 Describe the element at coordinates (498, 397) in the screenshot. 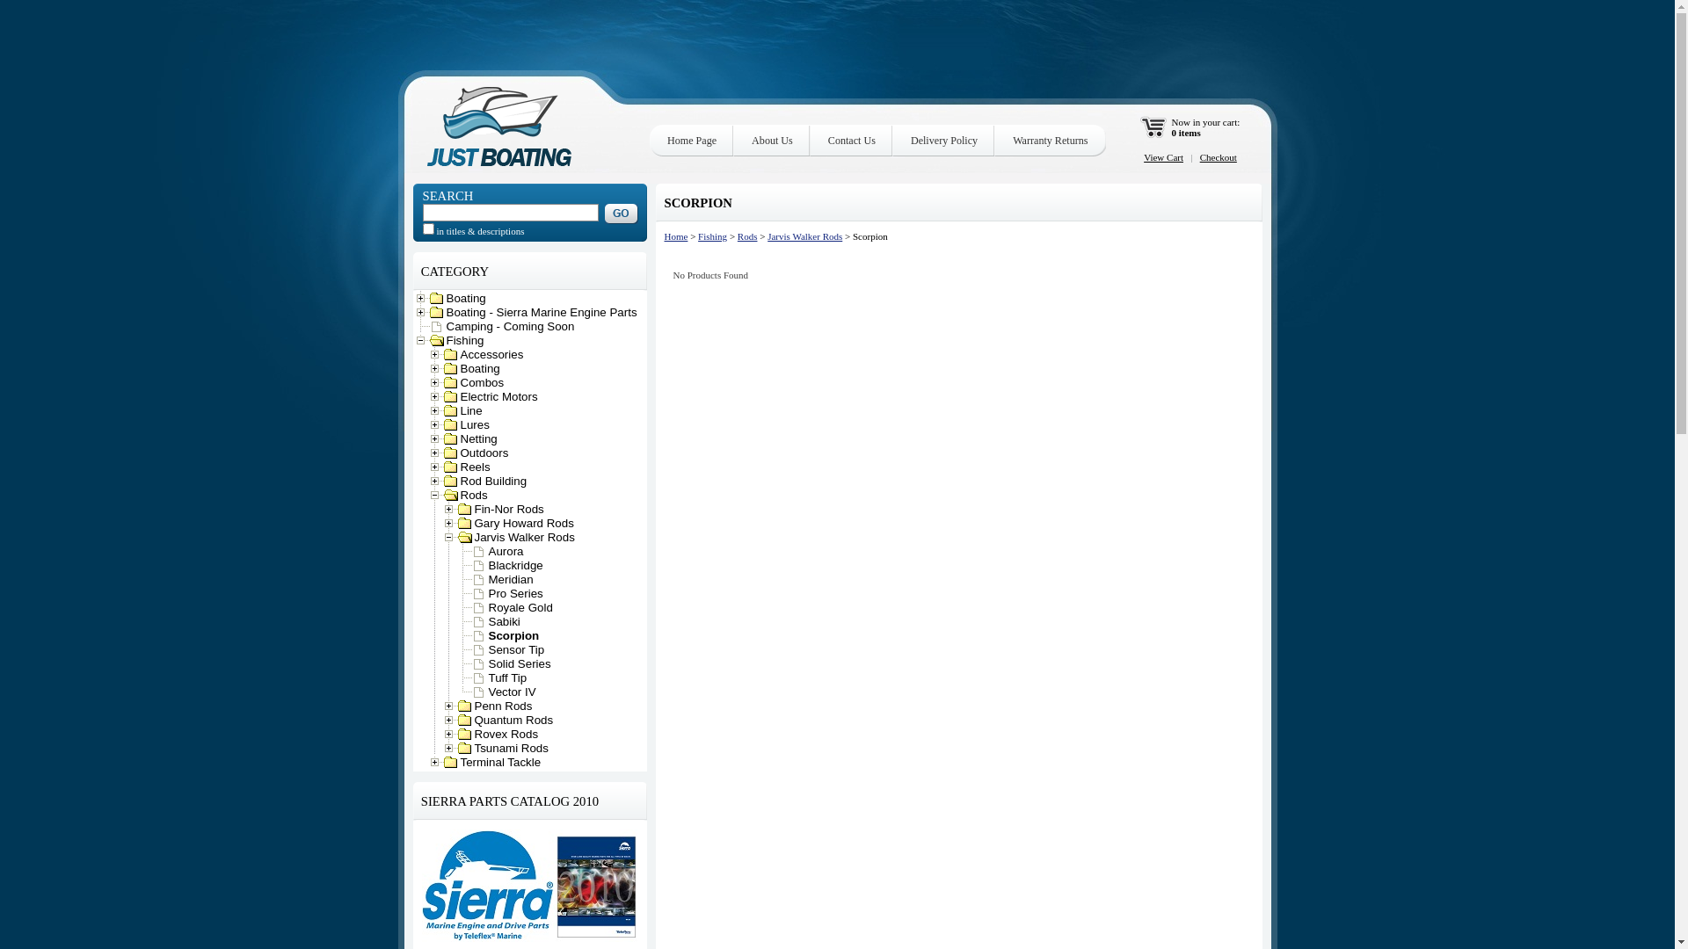

I see `Electric Motors` at that location.